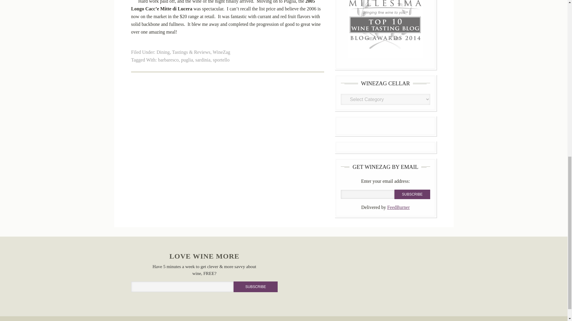 The width and height of the screenshot is (572, 321). I want to click on Subscribe, so click(412, 194).